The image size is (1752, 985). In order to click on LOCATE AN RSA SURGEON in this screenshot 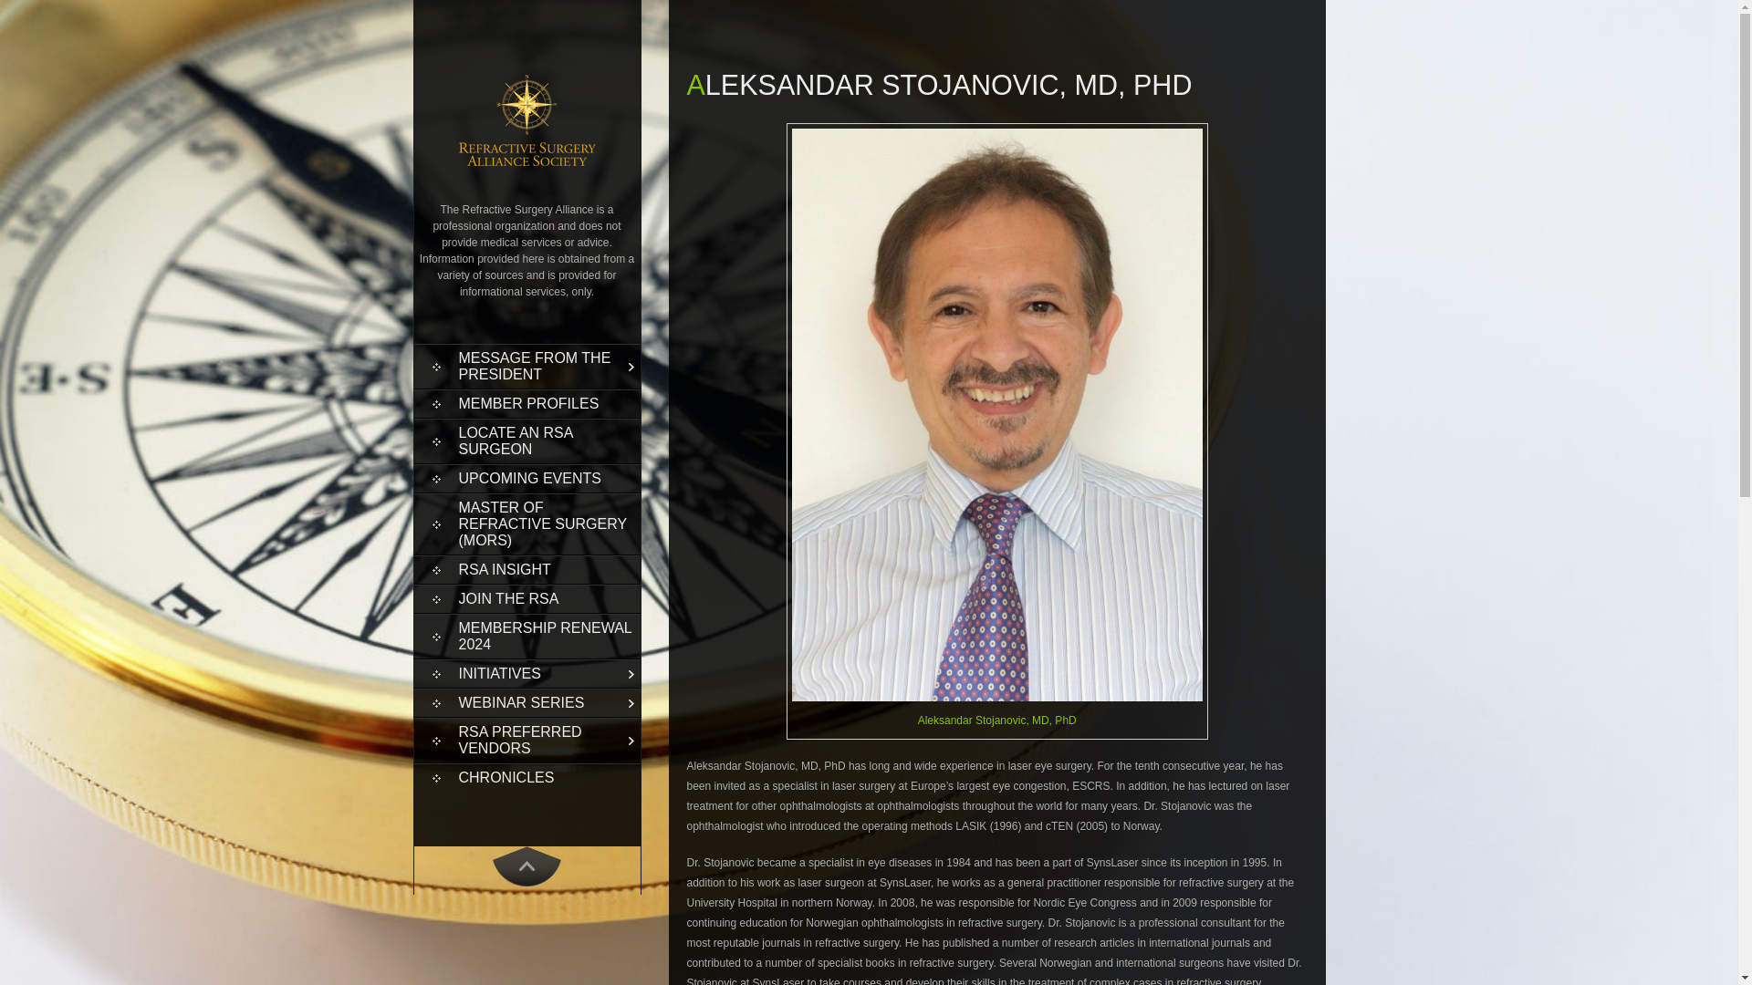, I will do `click(527, 441)`.